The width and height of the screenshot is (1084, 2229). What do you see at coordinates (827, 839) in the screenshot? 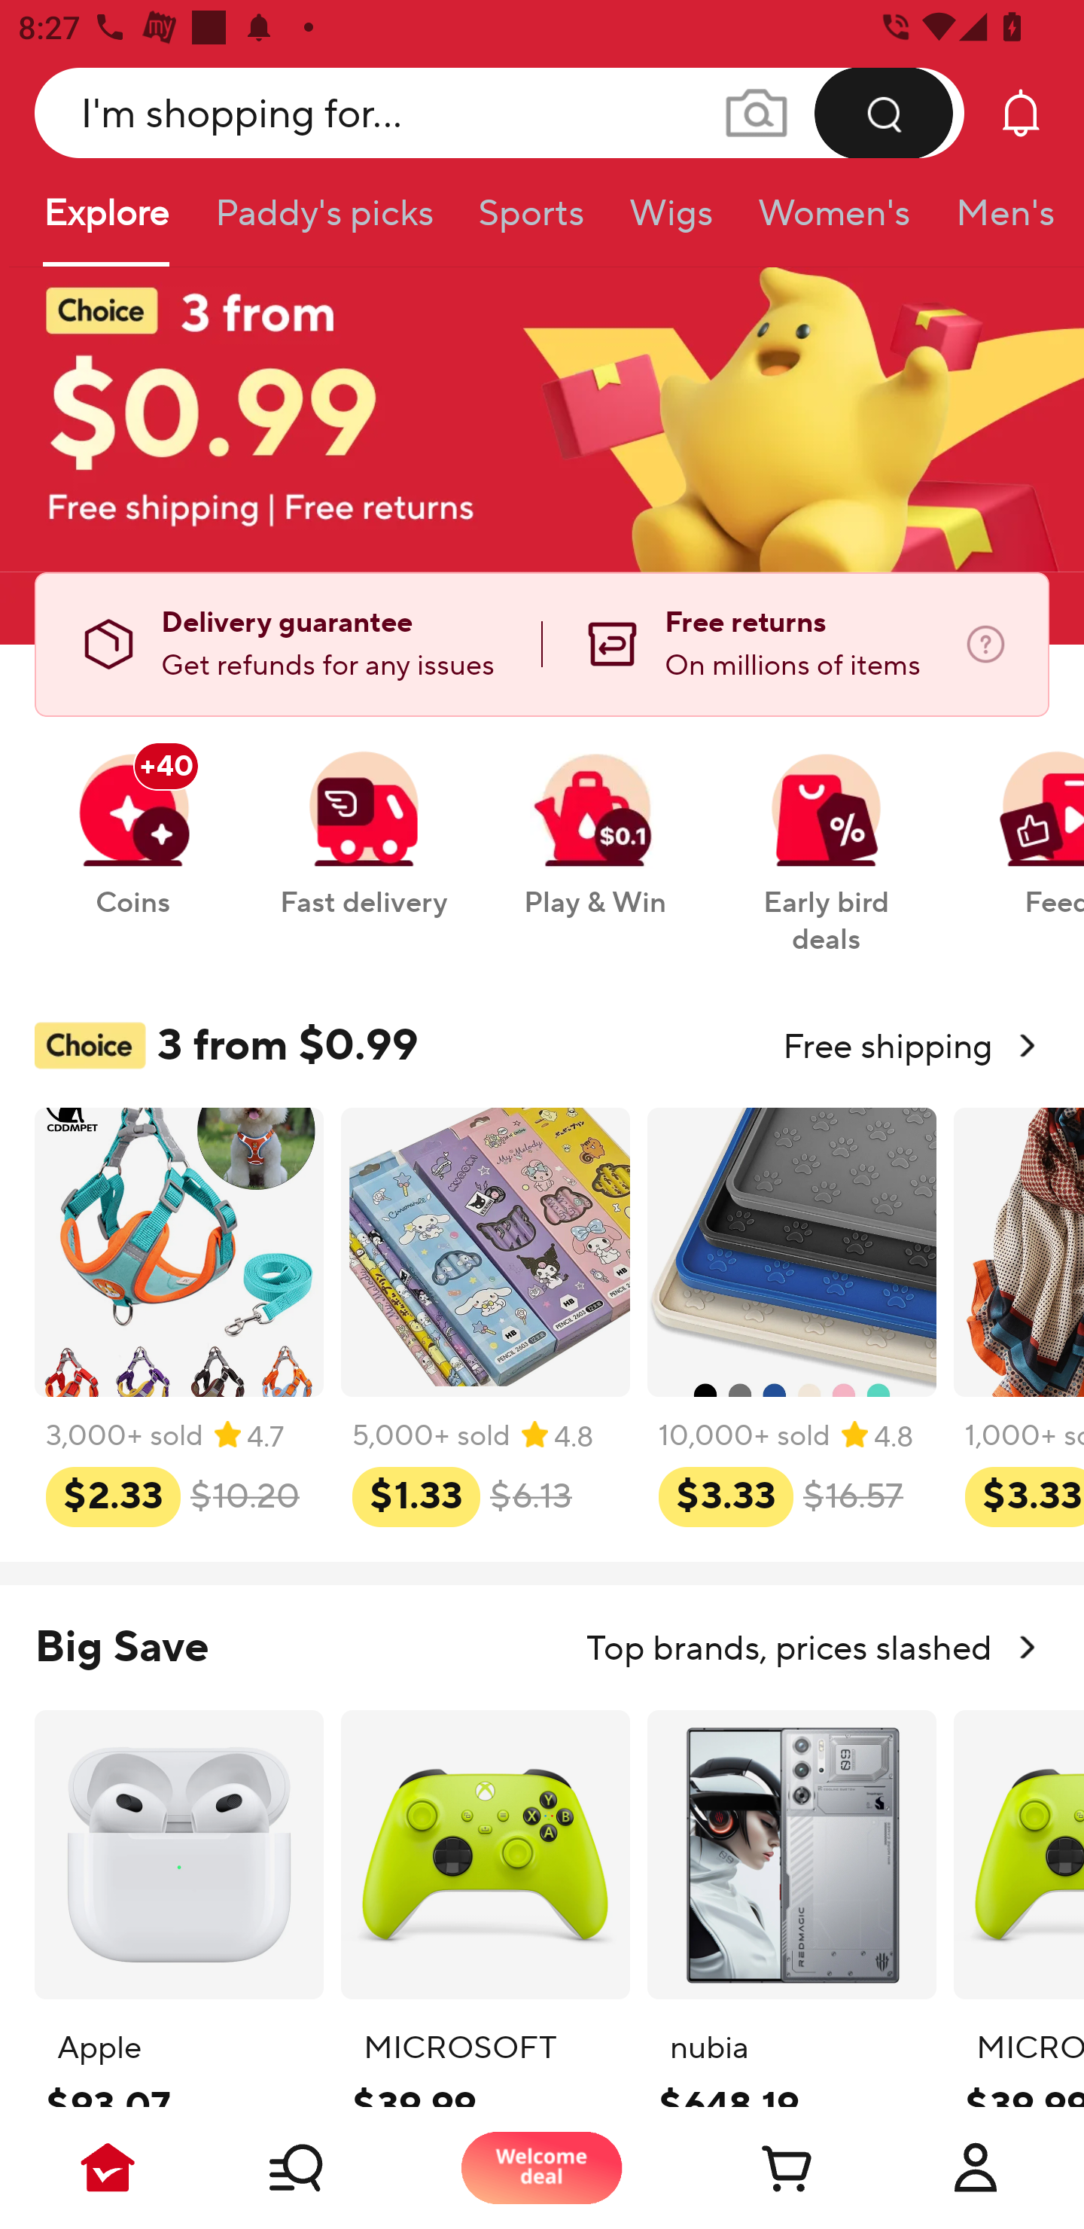
I see `Early bird dealsbutton Early bird deals` at bounding box center [827, 839].